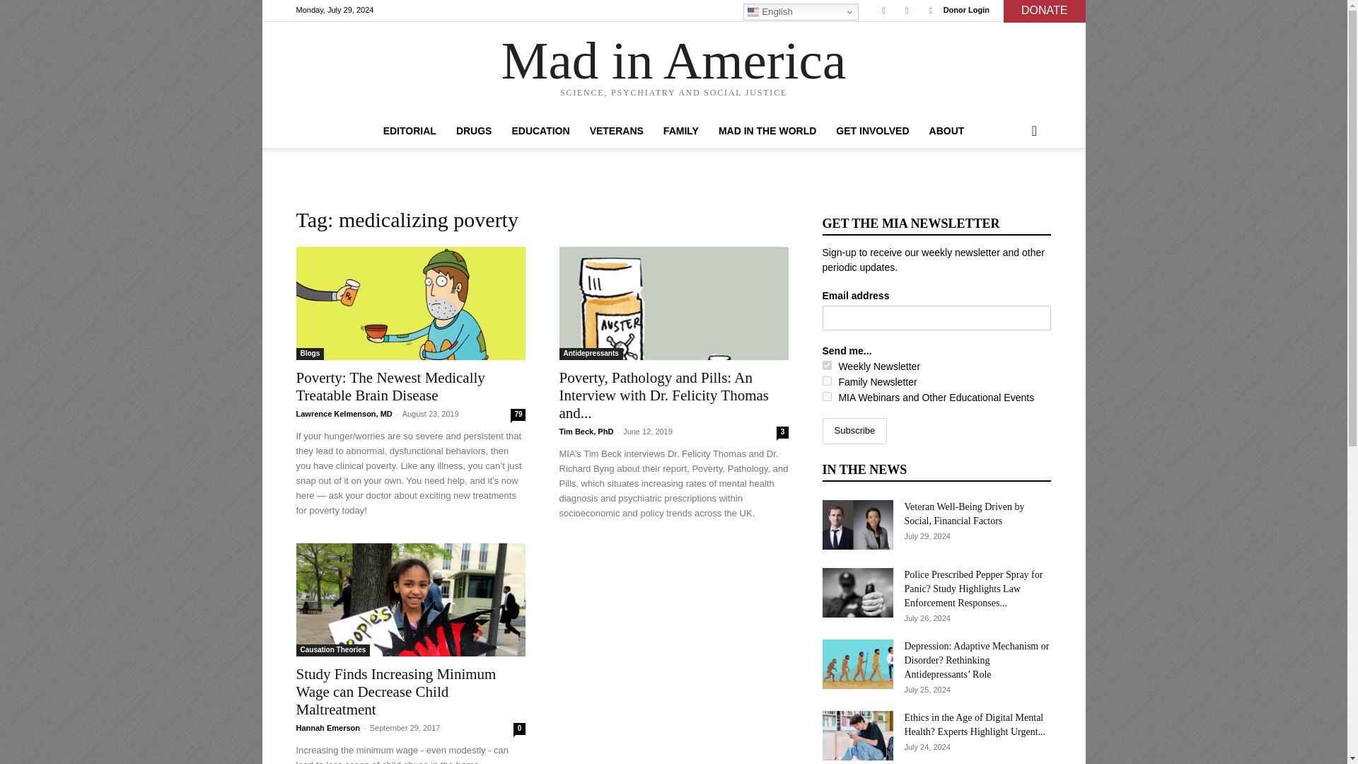 The image size is (1358, 764). What do you see at coordinates (826, 396) in the screenshot?
I see `59a3706891` at bounding box center [826, 396].